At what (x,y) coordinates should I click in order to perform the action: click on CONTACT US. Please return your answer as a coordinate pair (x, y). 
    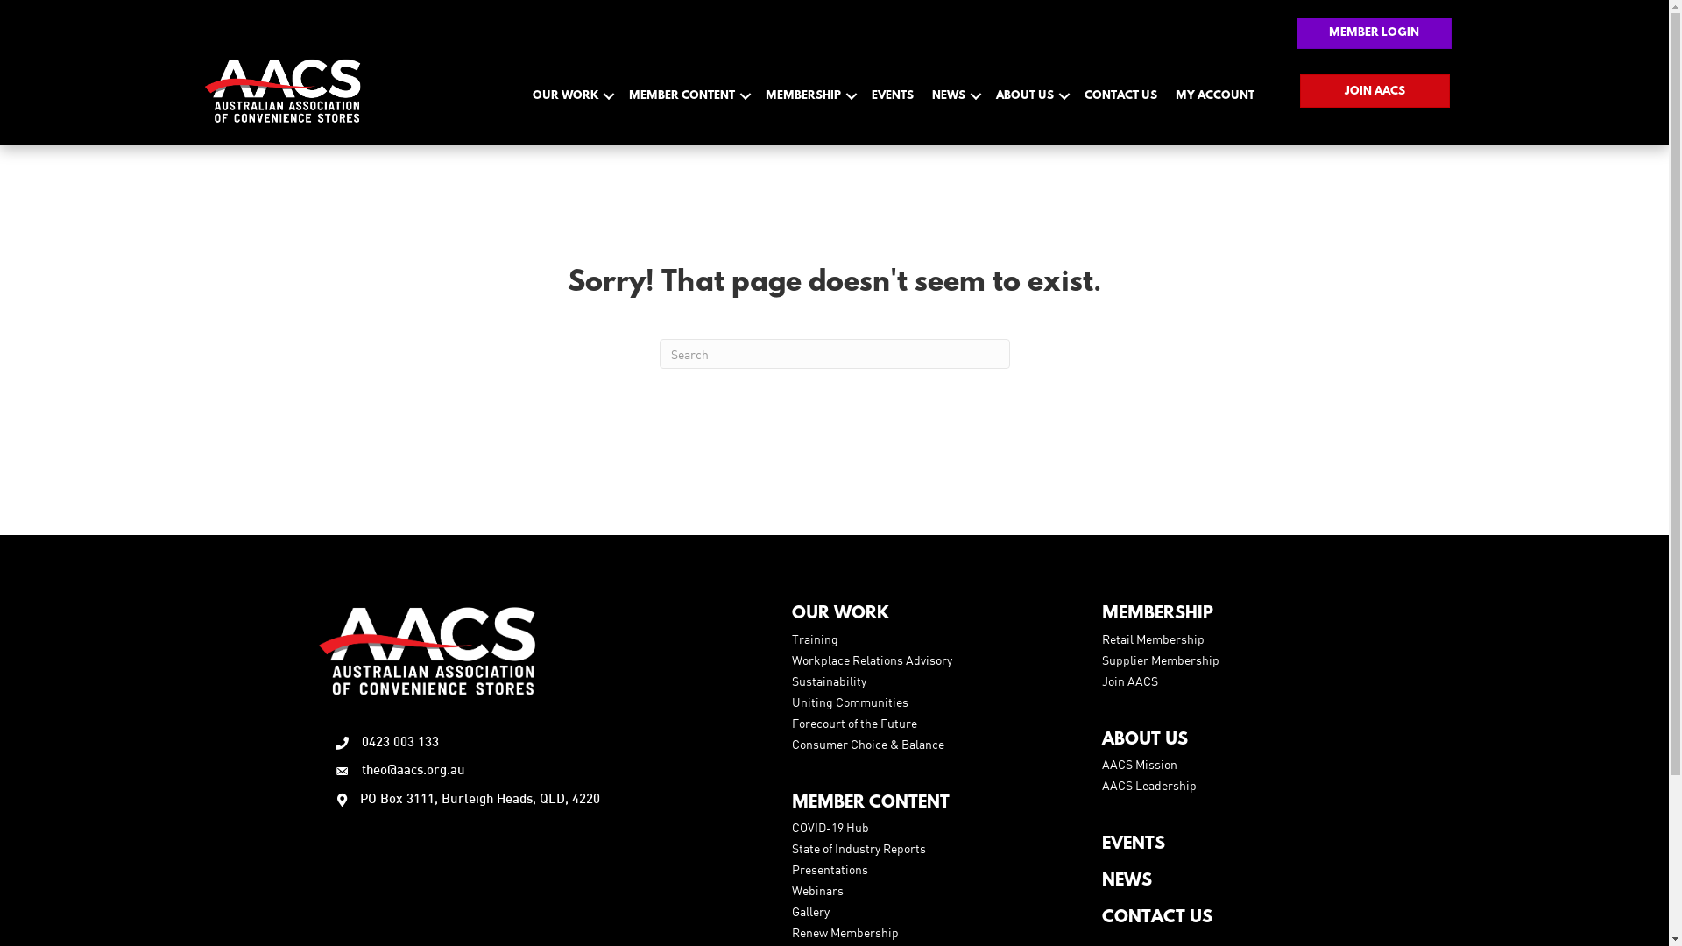
    Looking at the image, I should click on (1157, 918).